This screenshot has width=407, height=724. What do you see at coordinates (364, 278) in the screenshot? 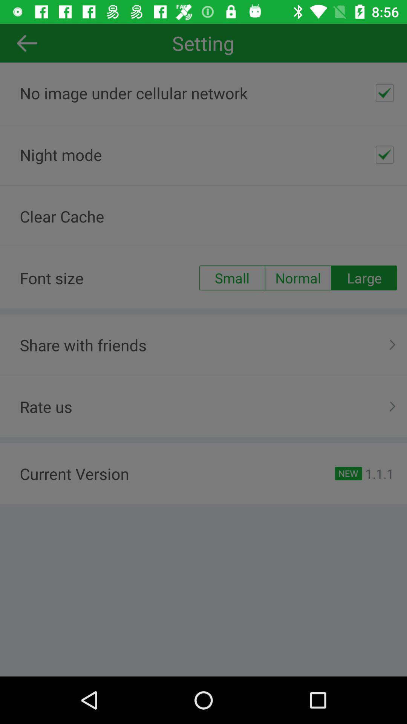
I see `choose large` at bounding box center [364, 278].